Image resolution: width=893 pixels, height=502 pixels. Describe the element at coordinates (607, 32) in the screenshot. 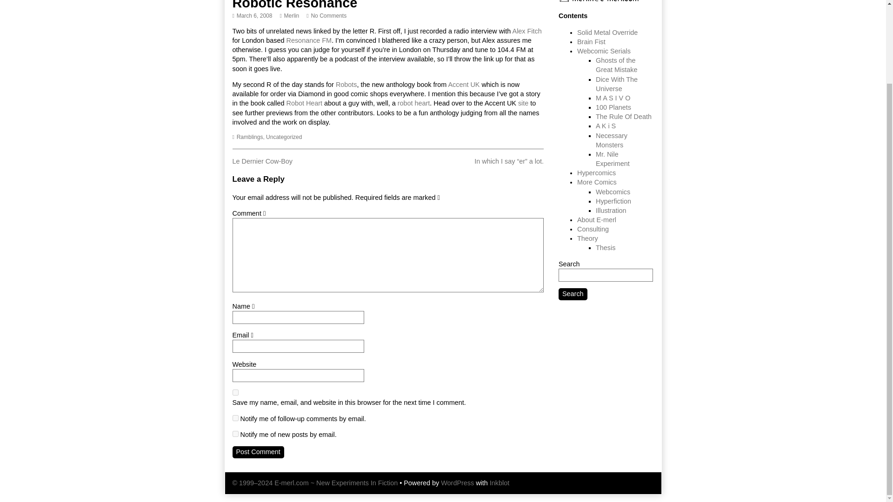

I see `Ramblings` at that location.